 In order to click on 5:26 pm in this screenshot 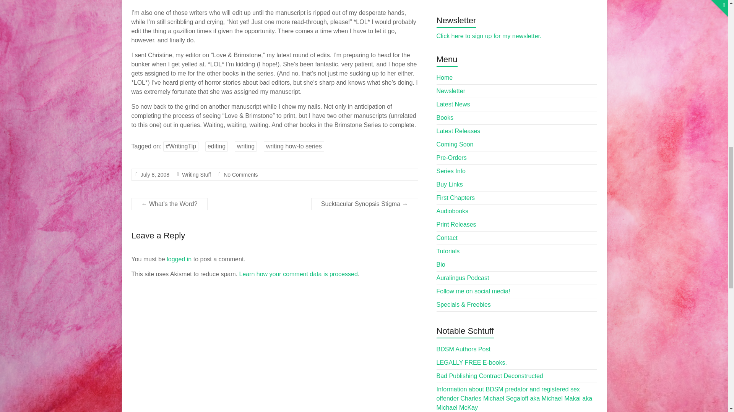, I will do `click(155, 175)`.